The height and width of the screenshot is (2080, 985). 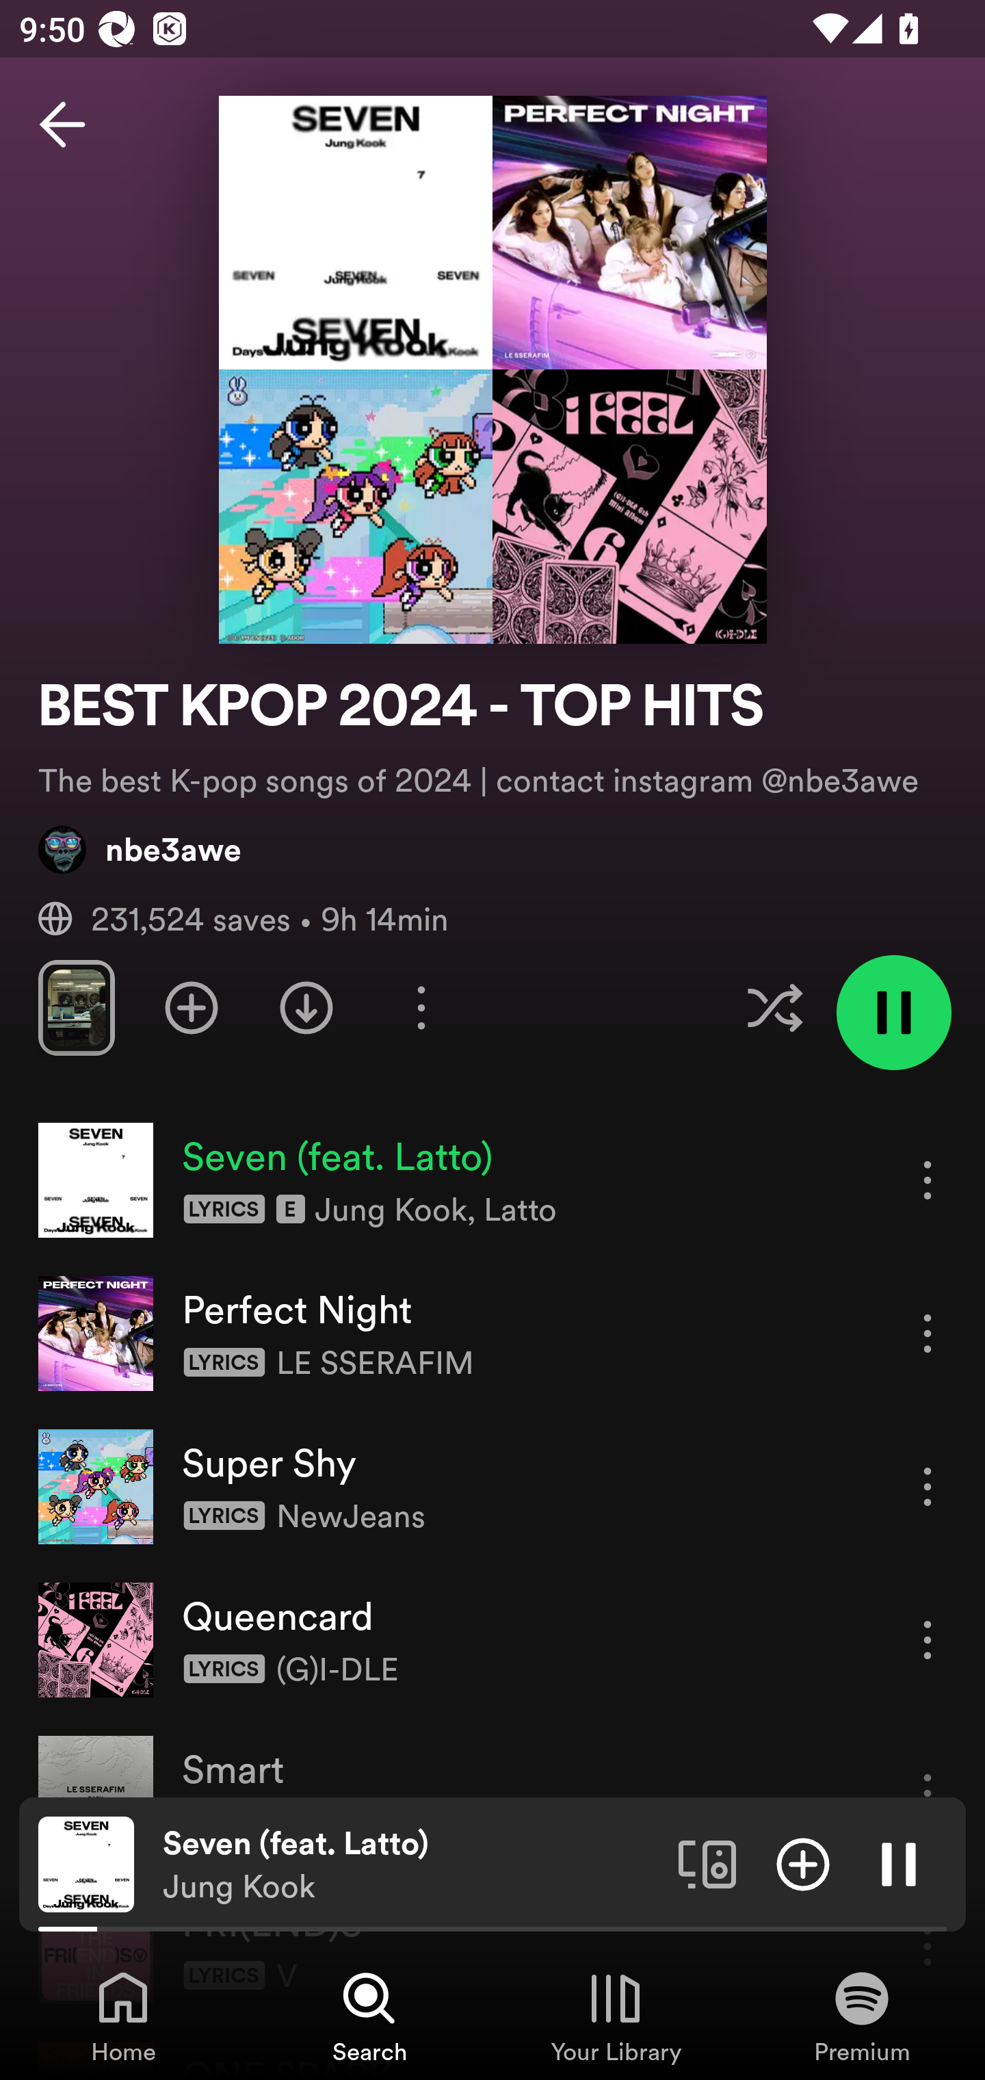 What do you see at coordinates (86, 1863) in the screenshot?
I see `The cover art of the currently playing track` at bounding box center [86, 1863].